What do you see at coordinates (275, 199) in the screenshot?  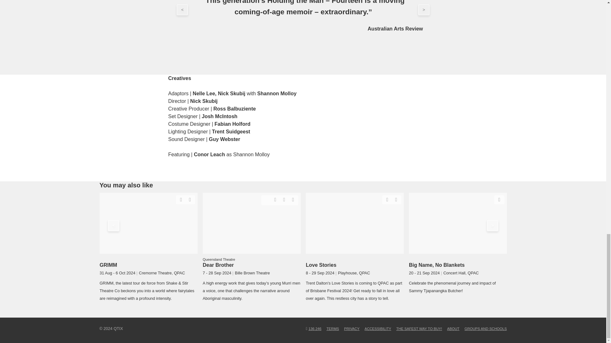 I see `Audio Described performance available` at bounding box center [275, 199].